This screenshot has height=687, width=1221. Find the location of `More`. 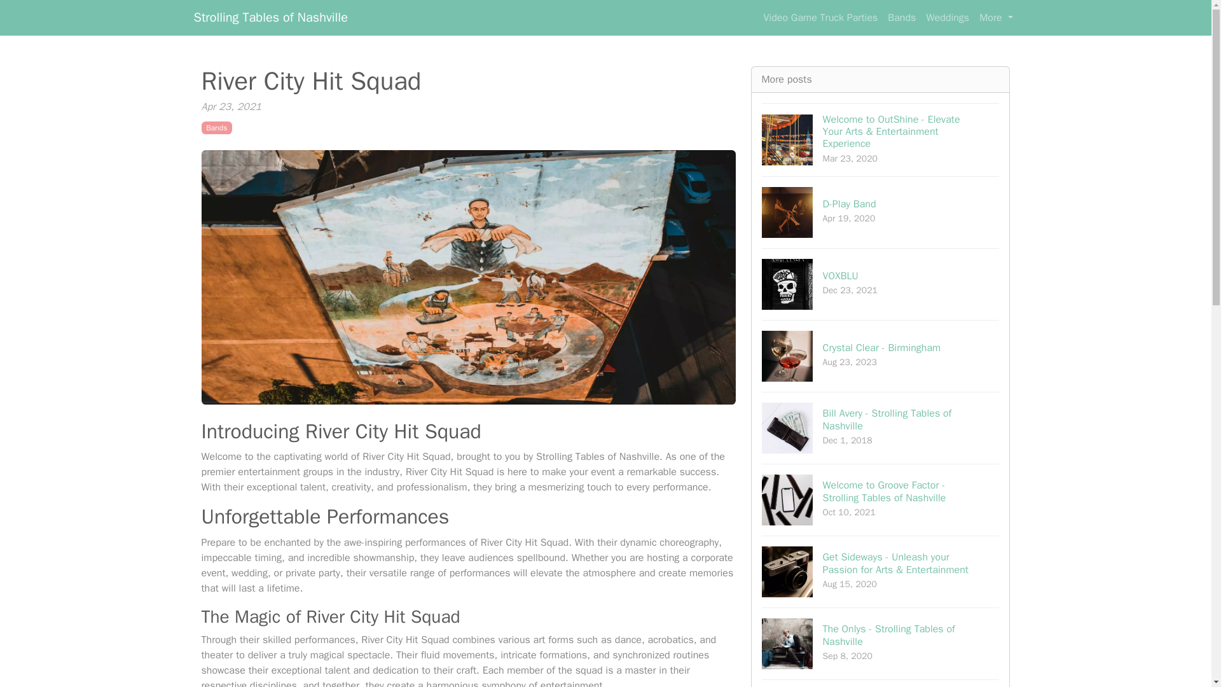

More is located at coordinates (881, 356).